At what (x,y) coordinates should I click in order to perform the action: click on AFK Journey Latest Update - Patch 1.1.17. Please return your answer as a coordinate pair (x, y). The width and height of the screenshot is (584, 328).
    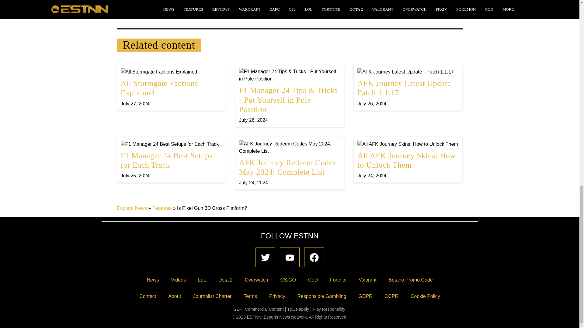
    Looking at the image, I should click on (171, 159).